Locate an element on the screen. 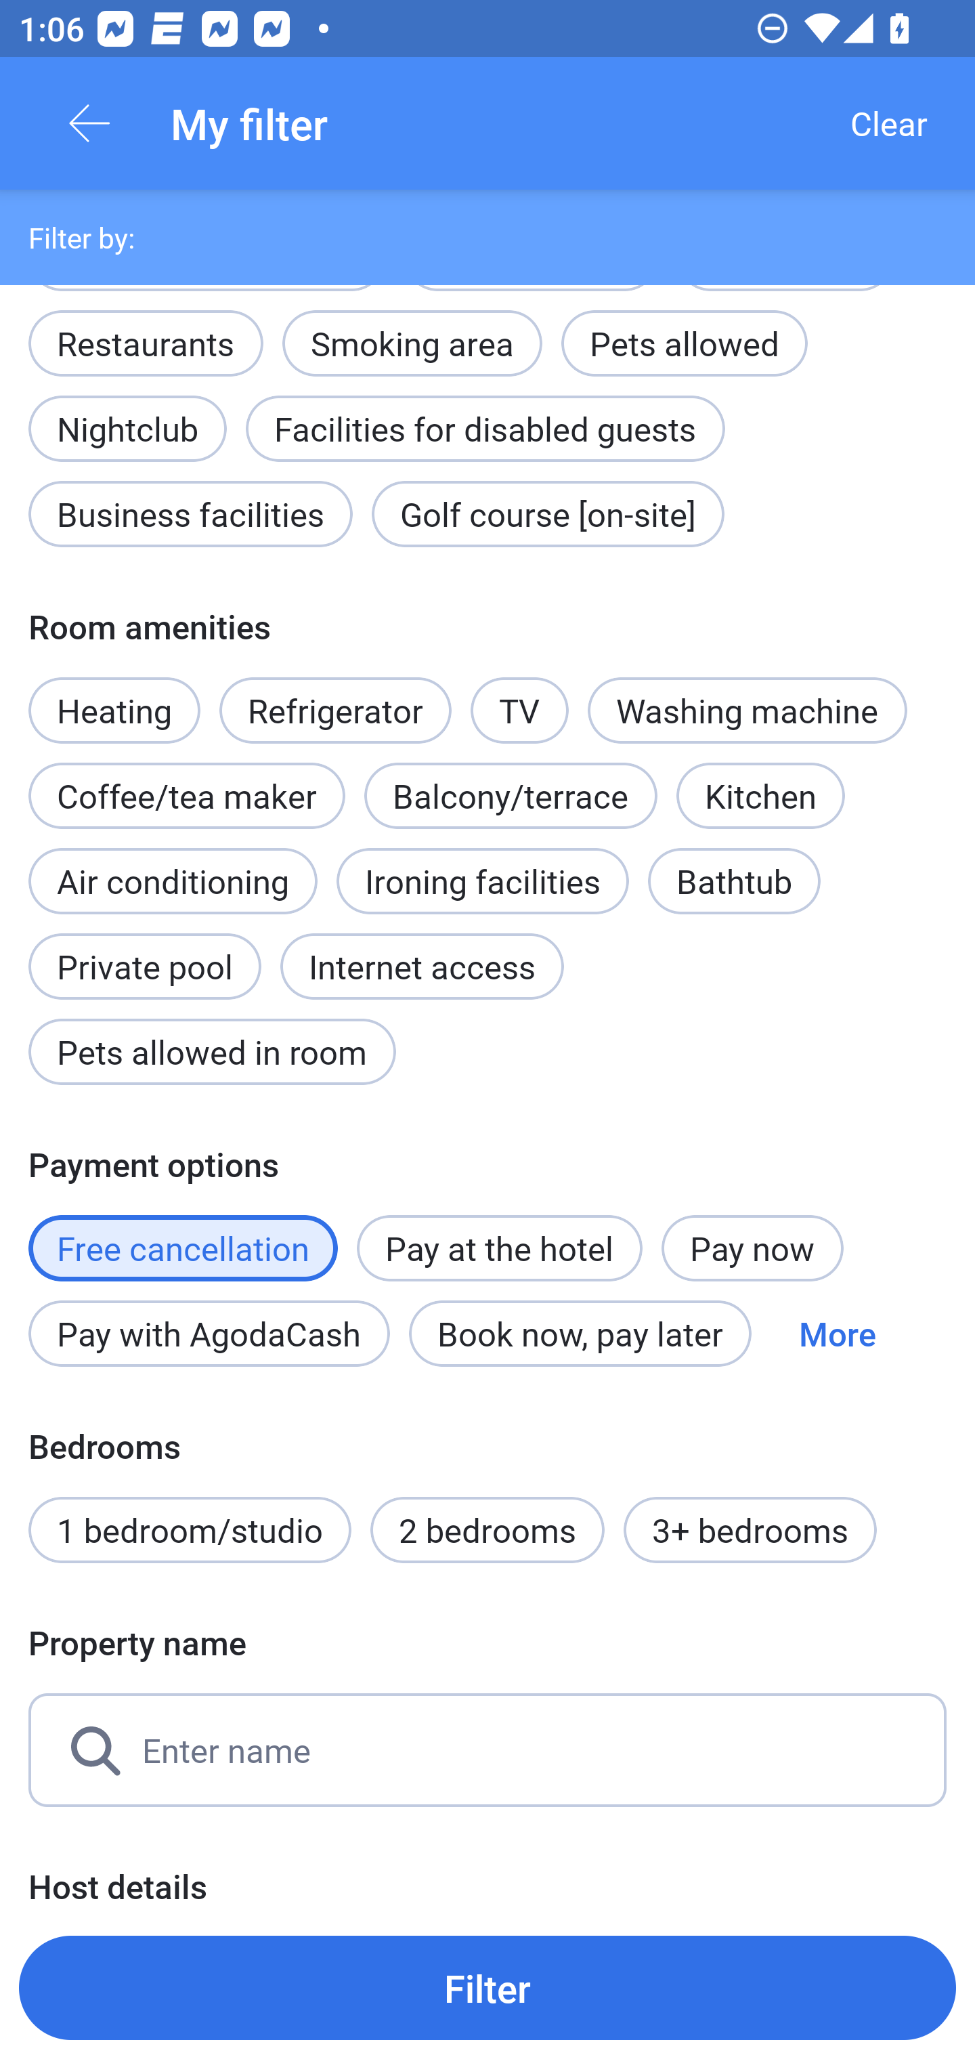  Kitchen is located at coordinates (761, 795).